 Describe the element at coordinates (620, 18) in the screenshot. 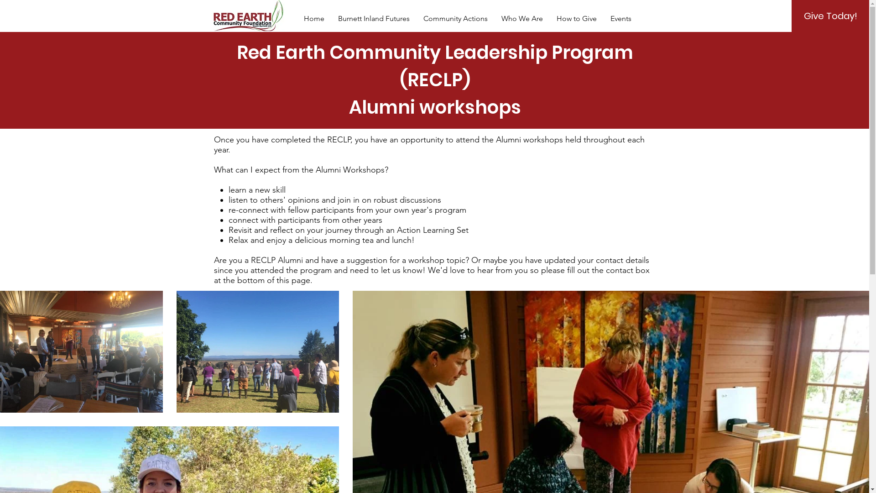

I see `Events` at that location.